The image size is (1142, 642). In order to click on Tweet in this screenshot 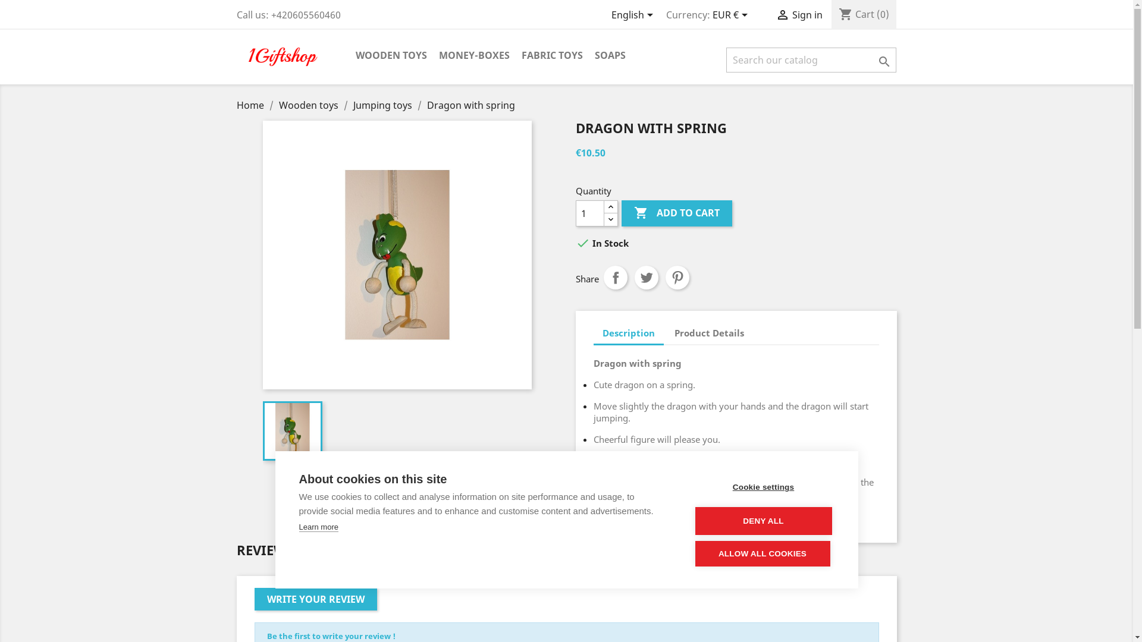, I will do `click(646, 277)`.